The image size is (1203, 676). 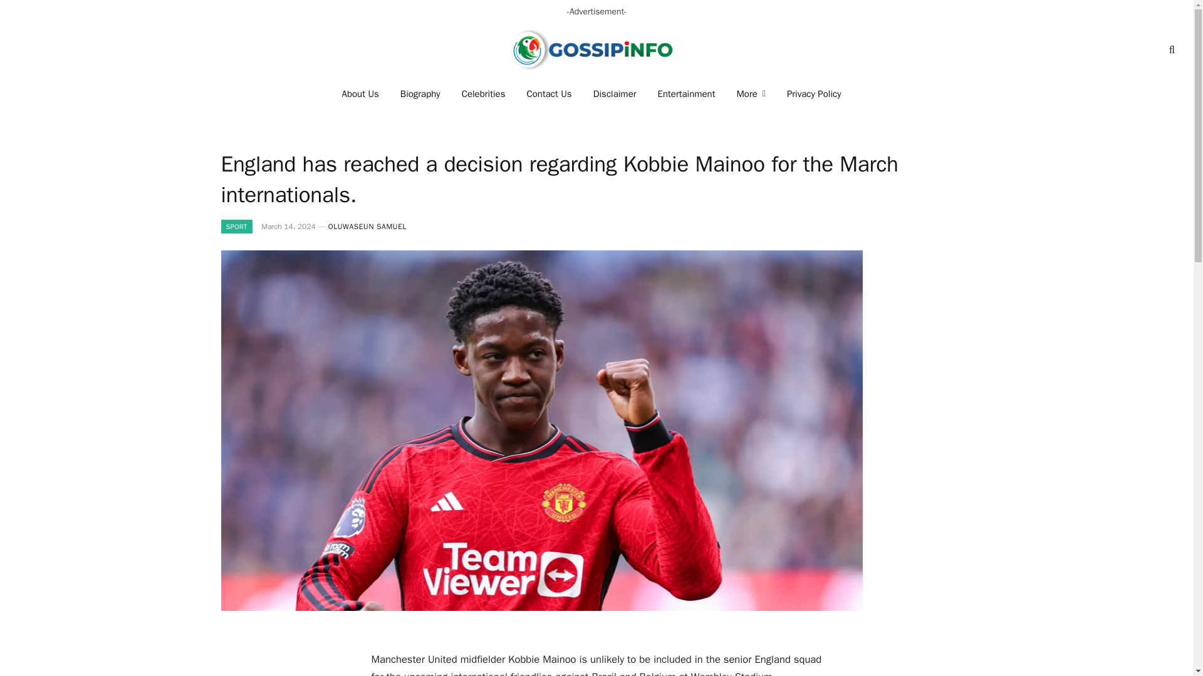 What do you see at coordinates (367, 227) in the screenshot?
I see `Posts by Oluwaseun samuel` at bounding box center [367, 227].